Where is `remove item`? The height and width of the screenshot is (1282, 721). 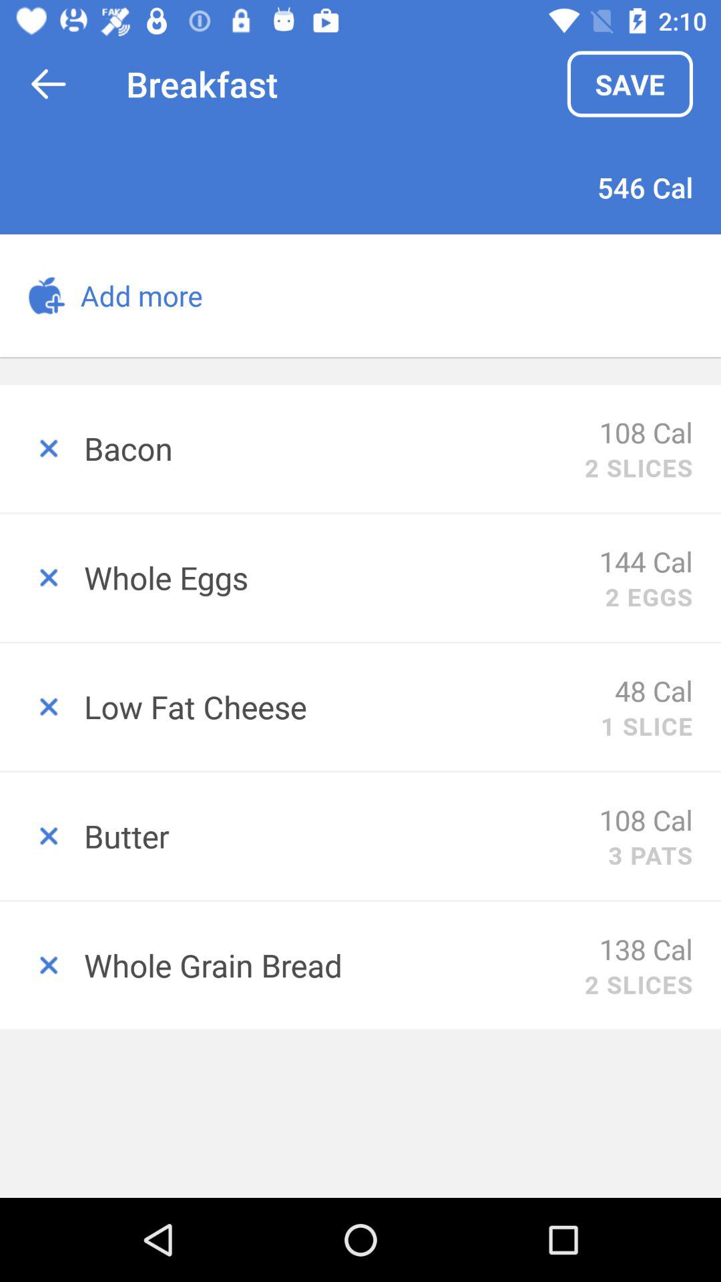
remove item is located at coordinates (42, 706).